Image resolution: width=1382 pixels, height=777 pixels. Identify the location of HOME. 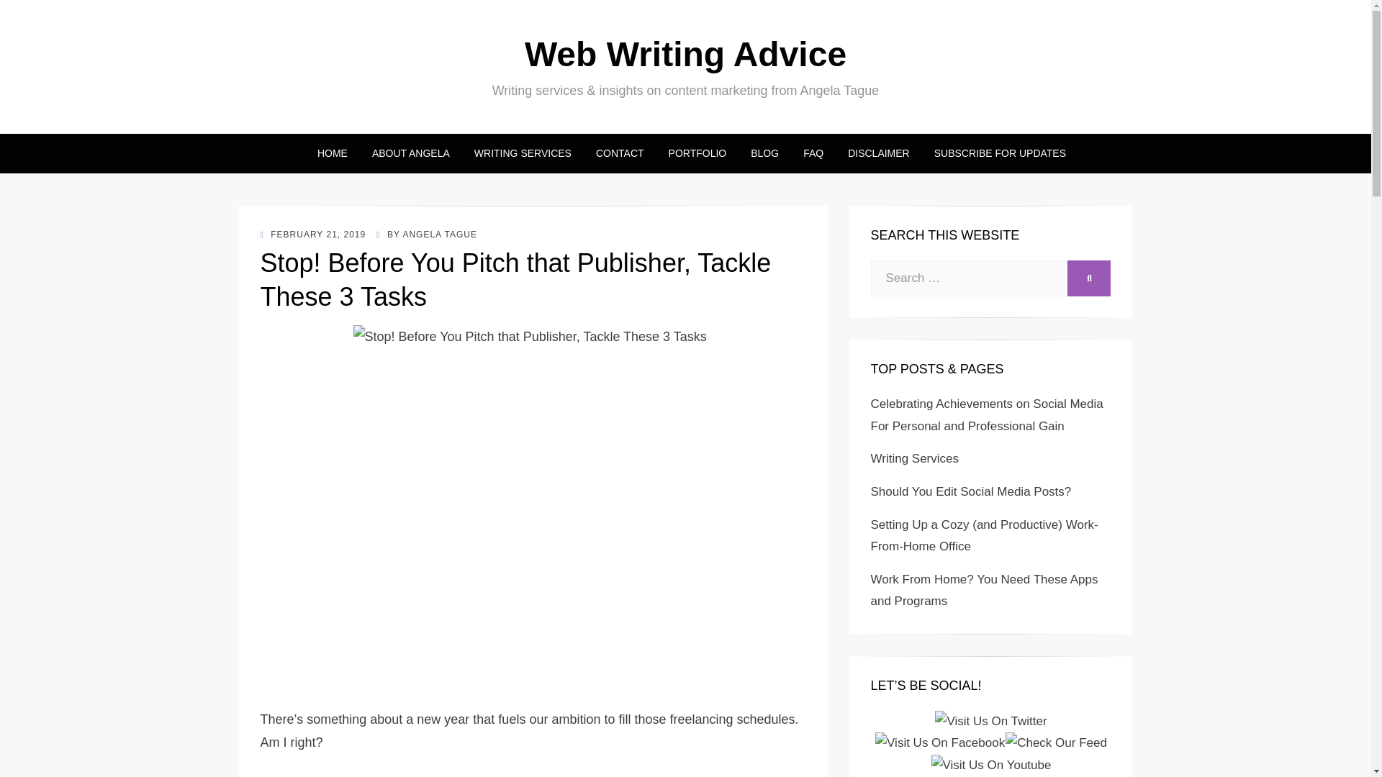
(333, 153).